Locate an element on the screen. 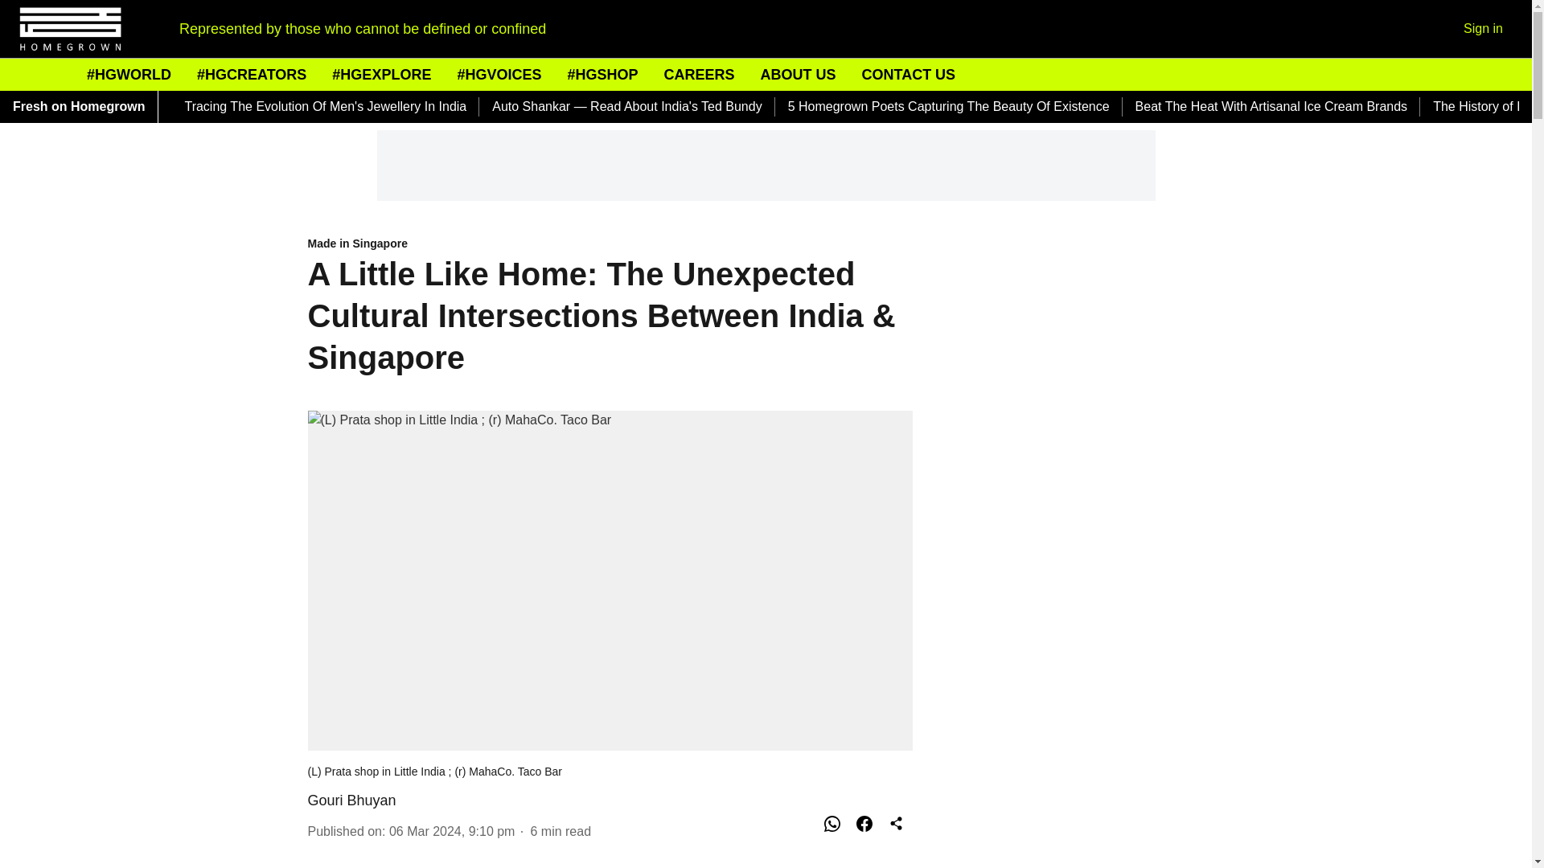 Image resolution: width=1544 pixels, height=868 pixels. Tracing The Evolution Of Men's Jewellery In India is located at coordinates (325, 106).